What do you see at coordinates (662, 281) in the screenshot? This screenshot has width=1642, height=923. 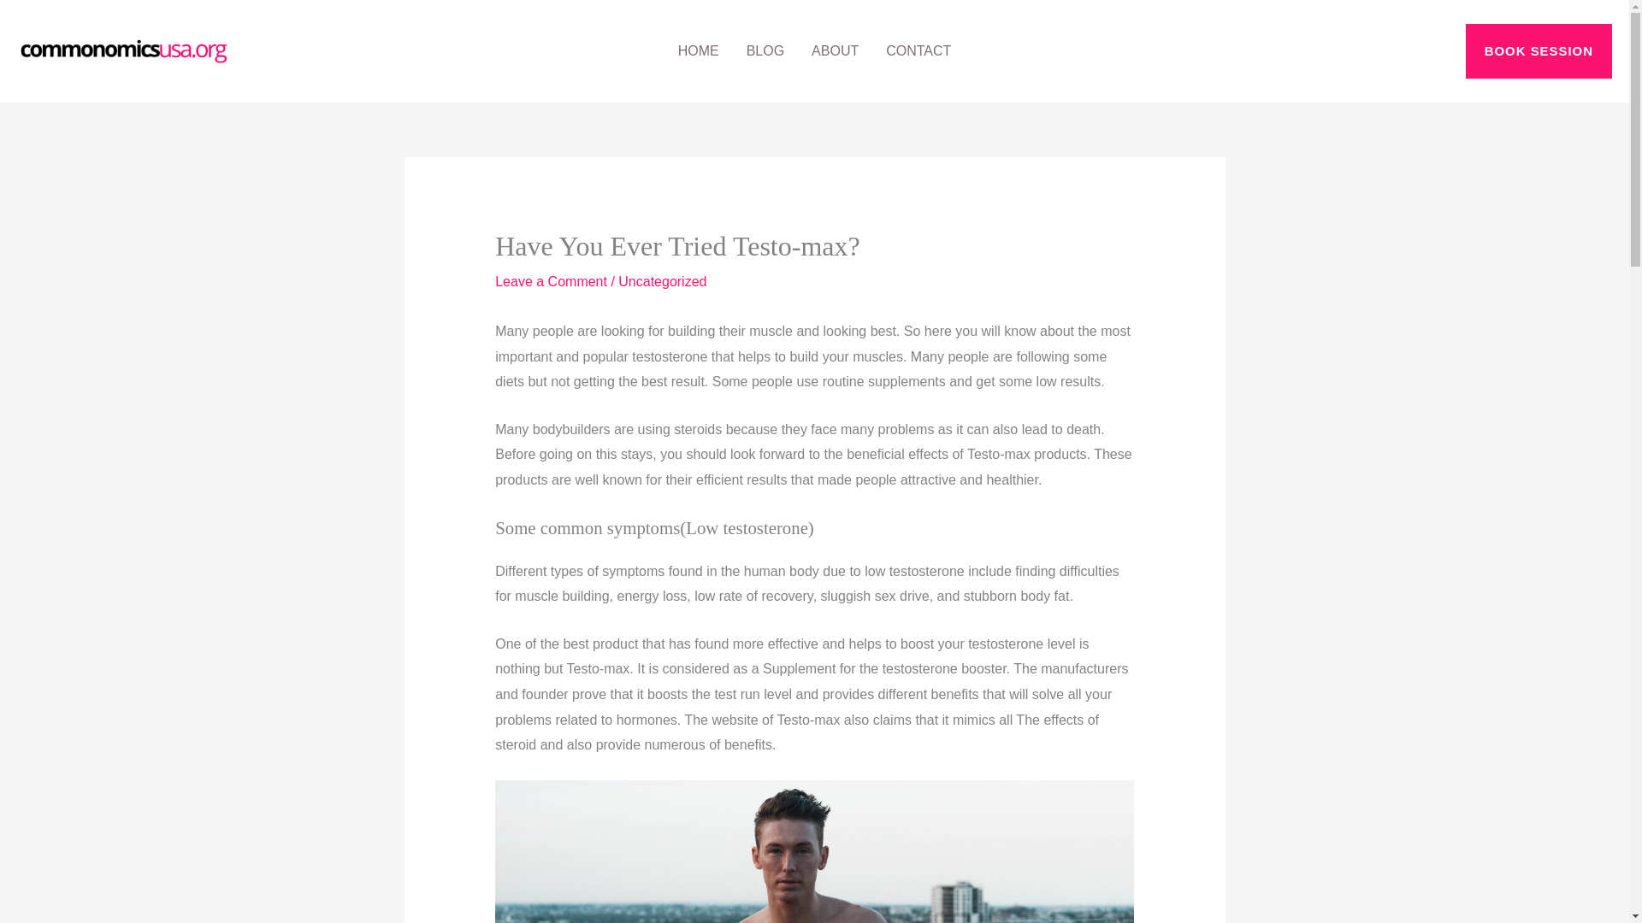 I see `Uncategorized` at bounding box center [662, 281].